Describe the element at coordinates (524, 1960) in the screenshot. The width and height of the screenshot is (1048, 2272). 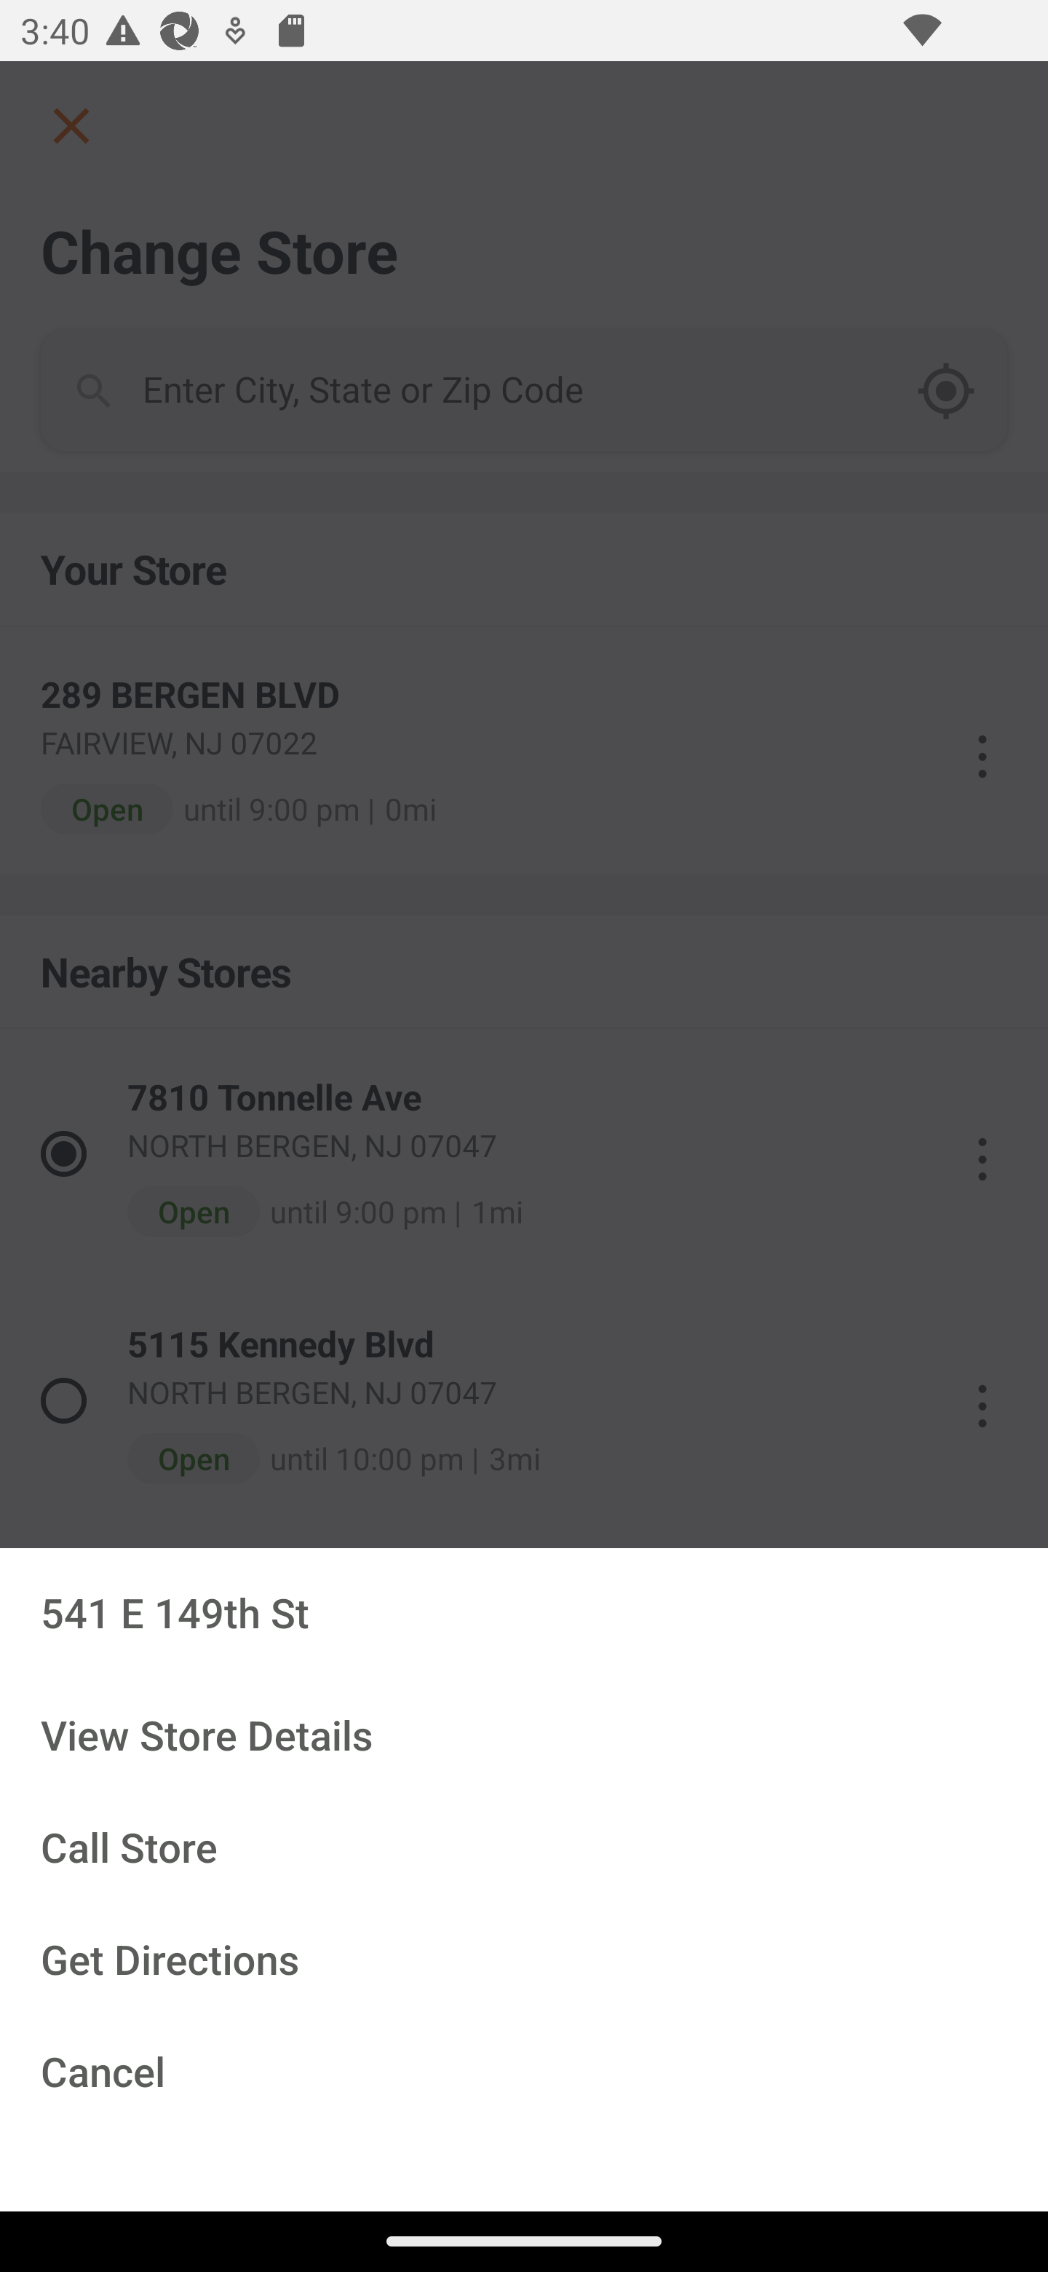
I see `Get Directions Get Directions Get Directions` at that location.